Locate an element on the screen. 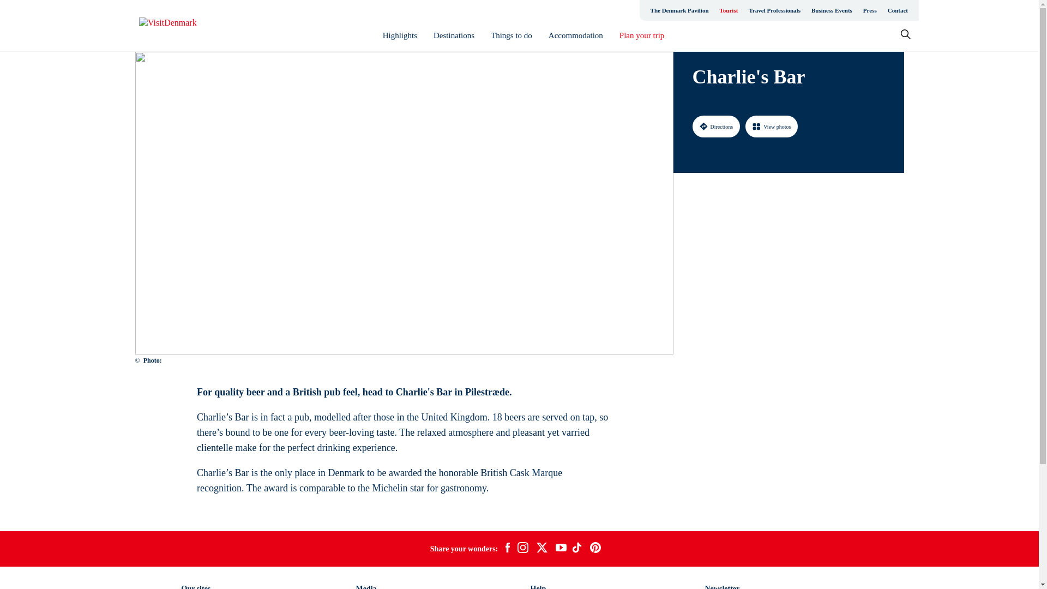 The height and width of the screenshot is (589, 1047). youtube is located at coordinates (561, 549).